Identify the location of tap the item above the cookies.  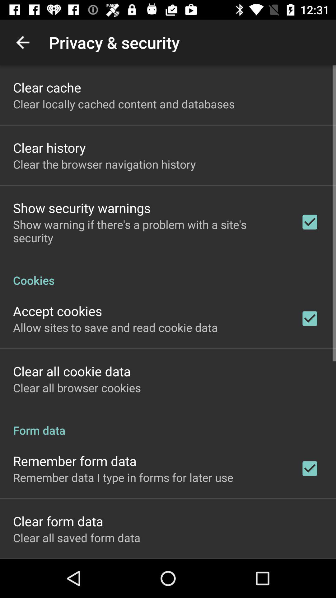
(148, 231).